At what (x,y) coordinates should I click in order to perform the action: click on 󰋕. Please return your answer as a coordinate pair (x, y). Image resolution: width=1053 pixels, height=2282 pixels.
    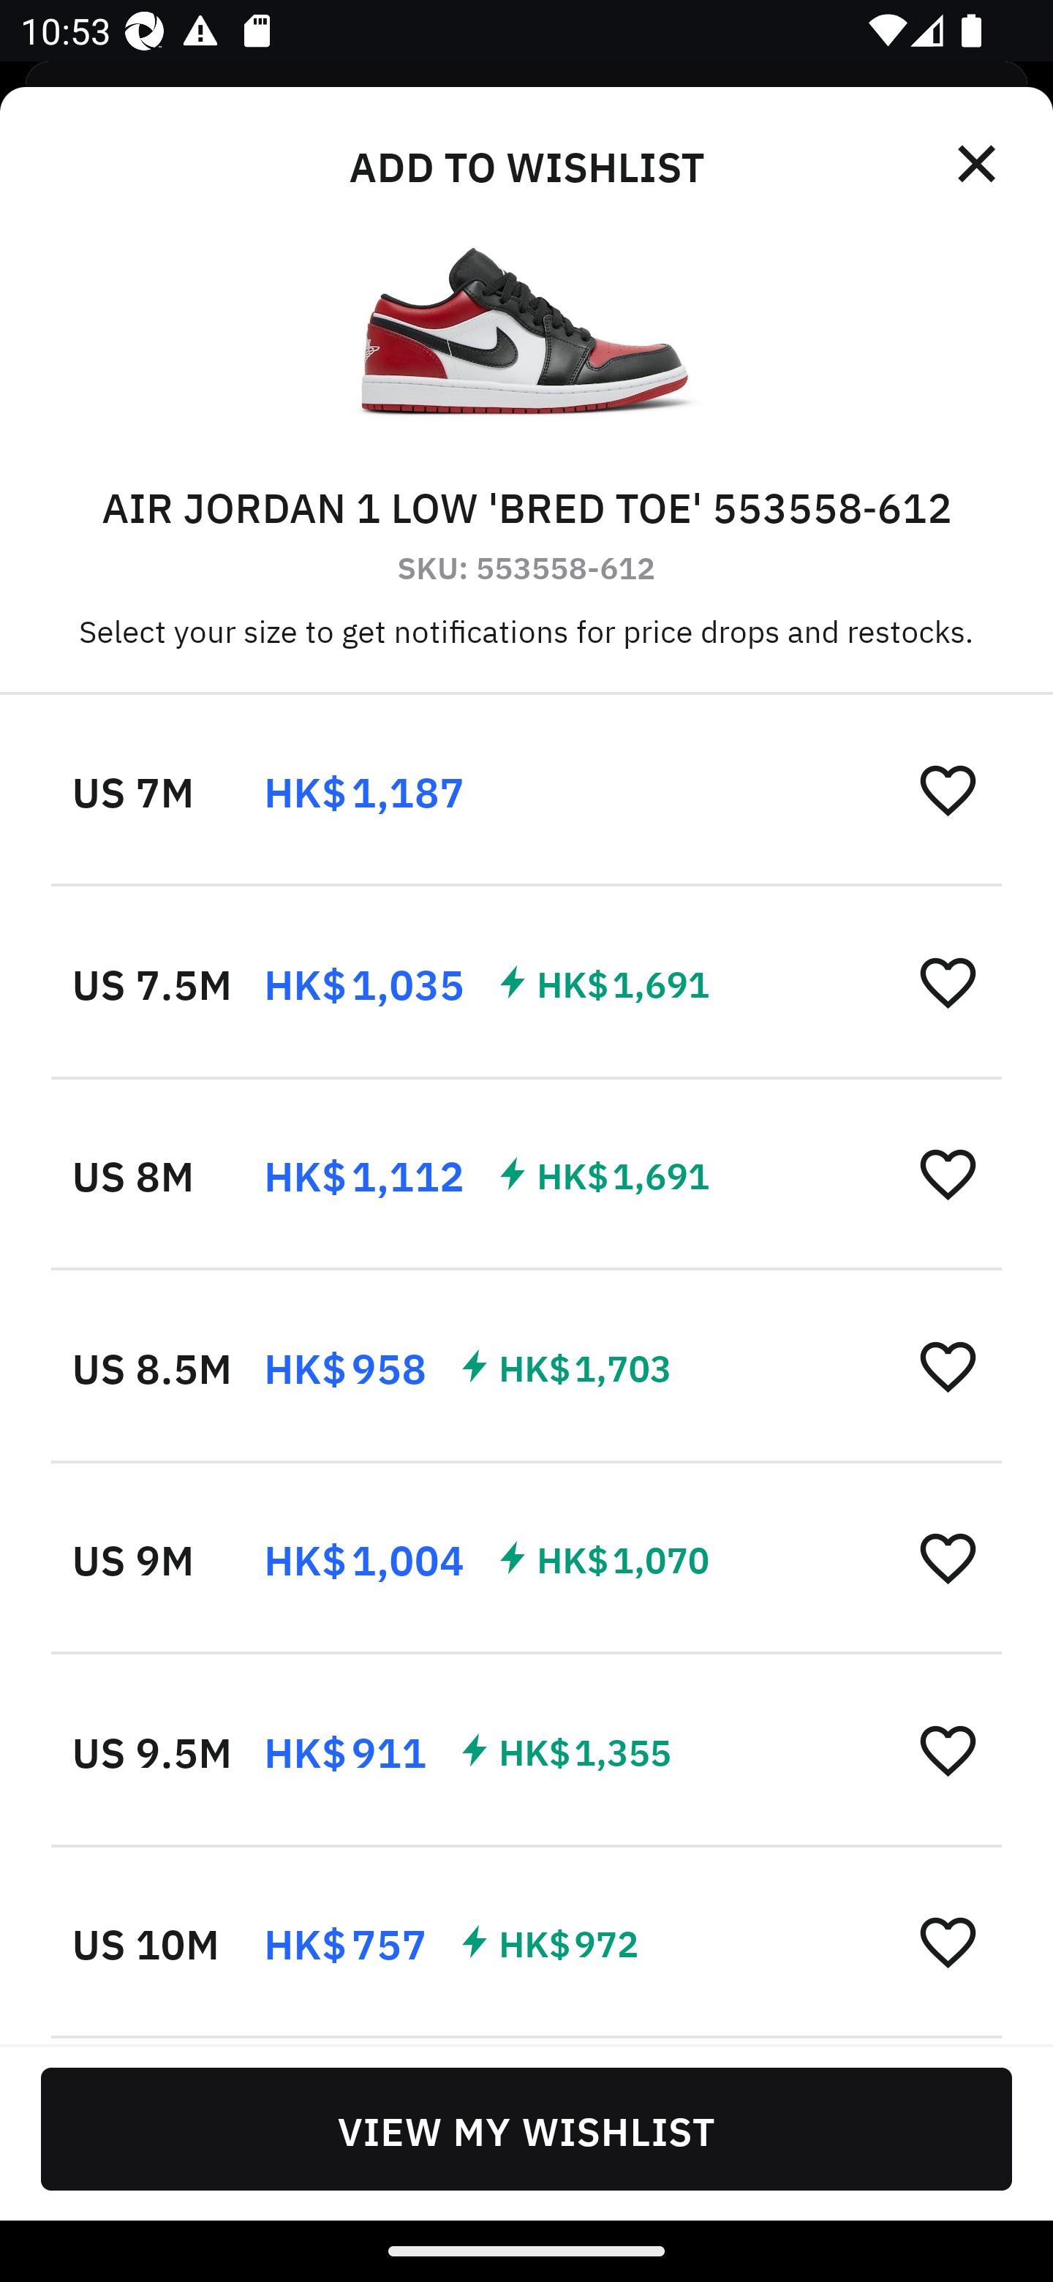
    Looking at the image, I should click on (948, 982).